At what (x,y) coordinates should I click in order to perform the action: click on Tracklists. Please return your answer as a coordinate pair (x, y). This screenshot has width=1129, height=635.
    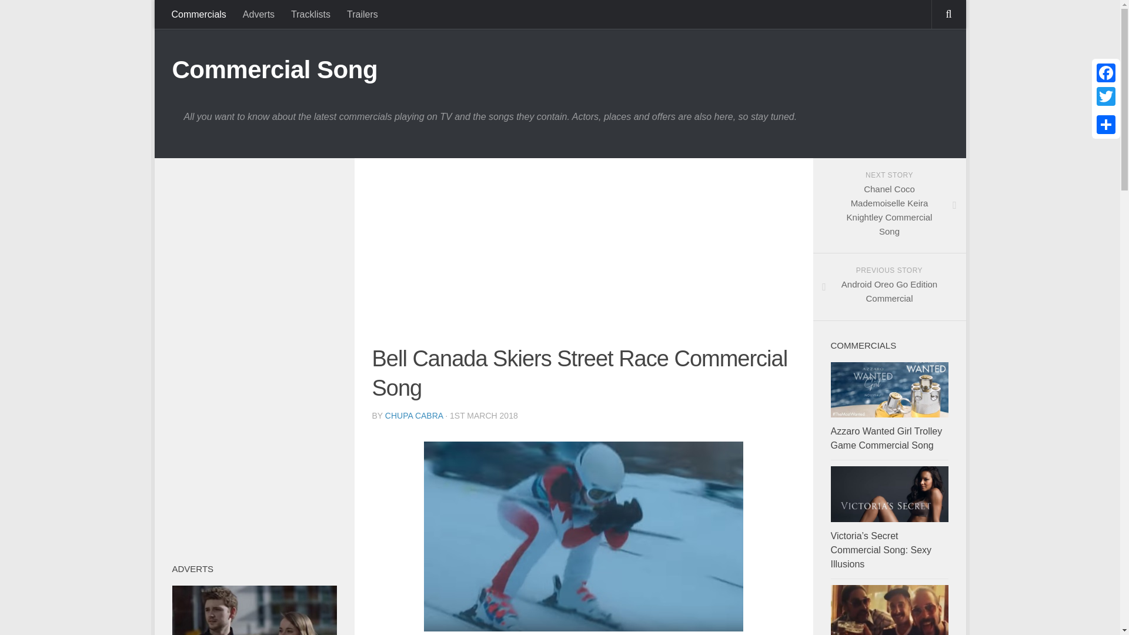
    Looking at the image, I should click on (310, 14).